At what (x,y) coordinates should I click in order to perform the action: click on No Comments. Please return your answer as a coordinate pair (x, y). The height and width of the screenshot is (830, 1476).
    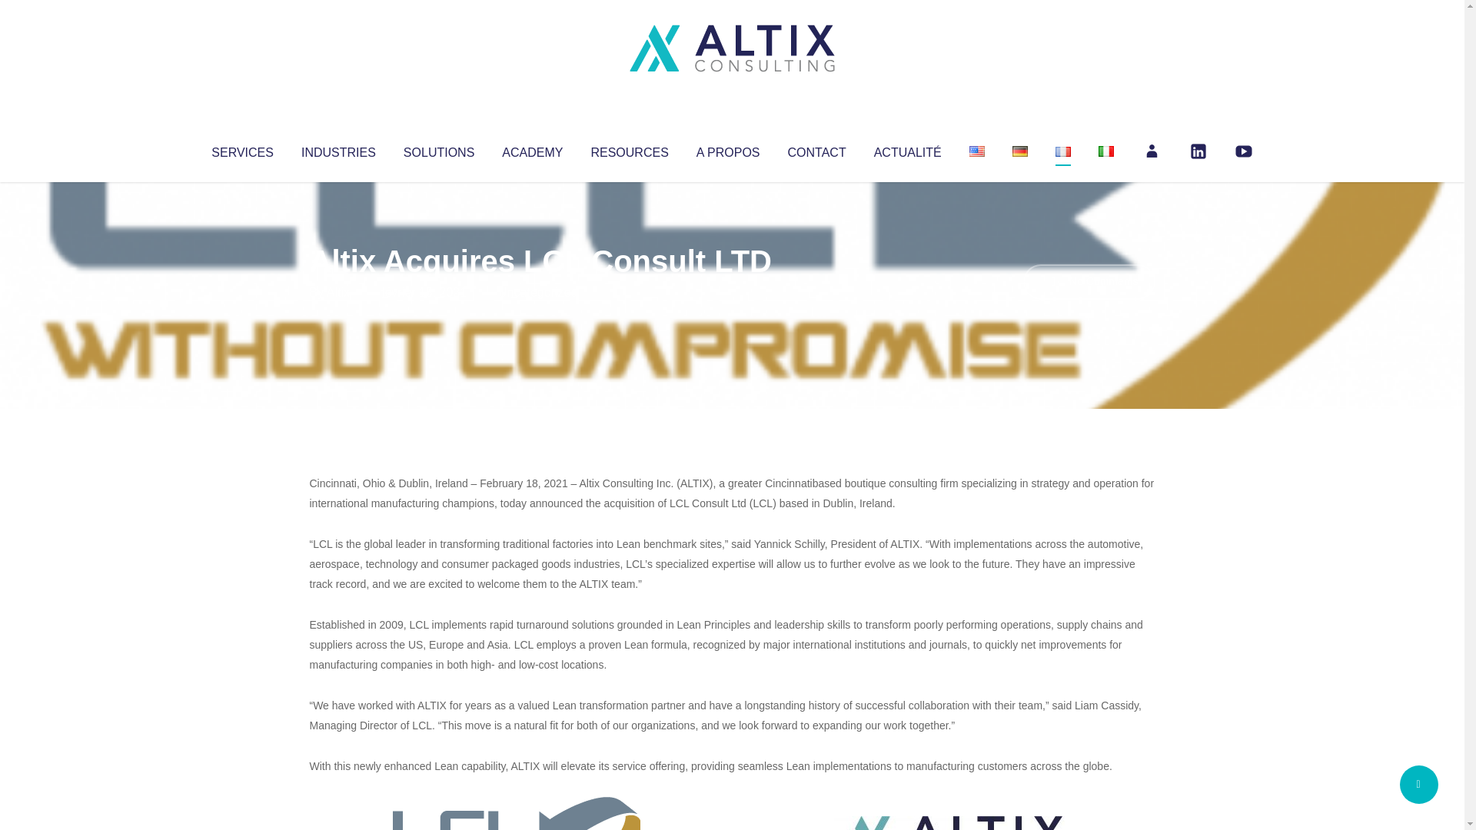
    Looking at the image, I should click on (1089, 281).